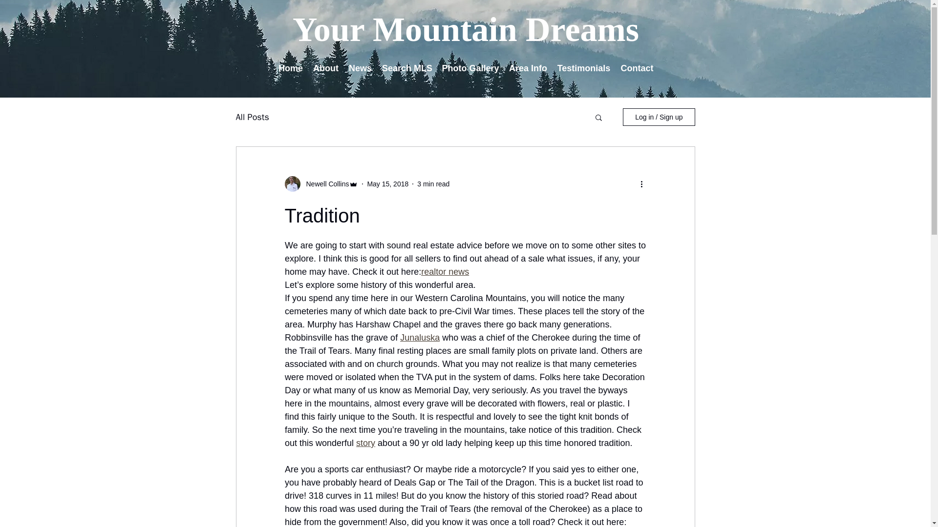 The image size is (938, 527). What do you see at coordinates (445, 271) in the screenshot?
I see `realtor news` at bounding box center [445, 271].